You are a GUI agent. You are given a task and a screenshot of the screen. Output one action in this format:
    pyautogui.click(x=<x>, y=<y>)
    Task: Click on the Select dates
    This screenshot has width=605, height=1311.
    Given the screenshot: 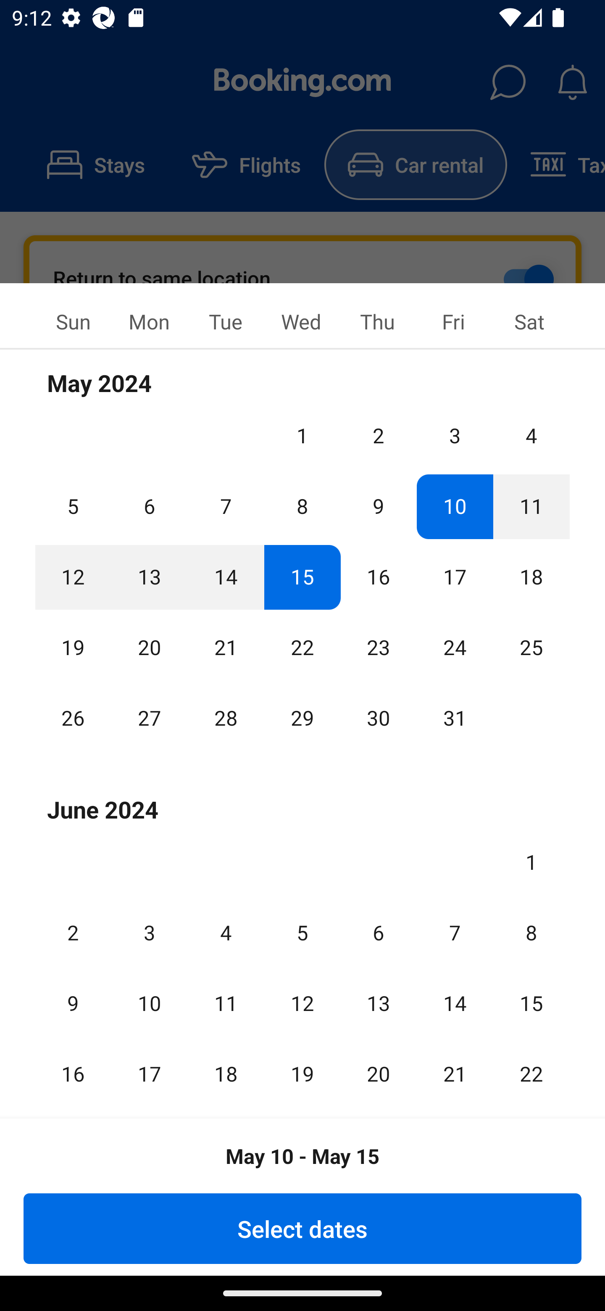 What is the action you would take?
    pyautogui.click(x=302, y=1228)
    